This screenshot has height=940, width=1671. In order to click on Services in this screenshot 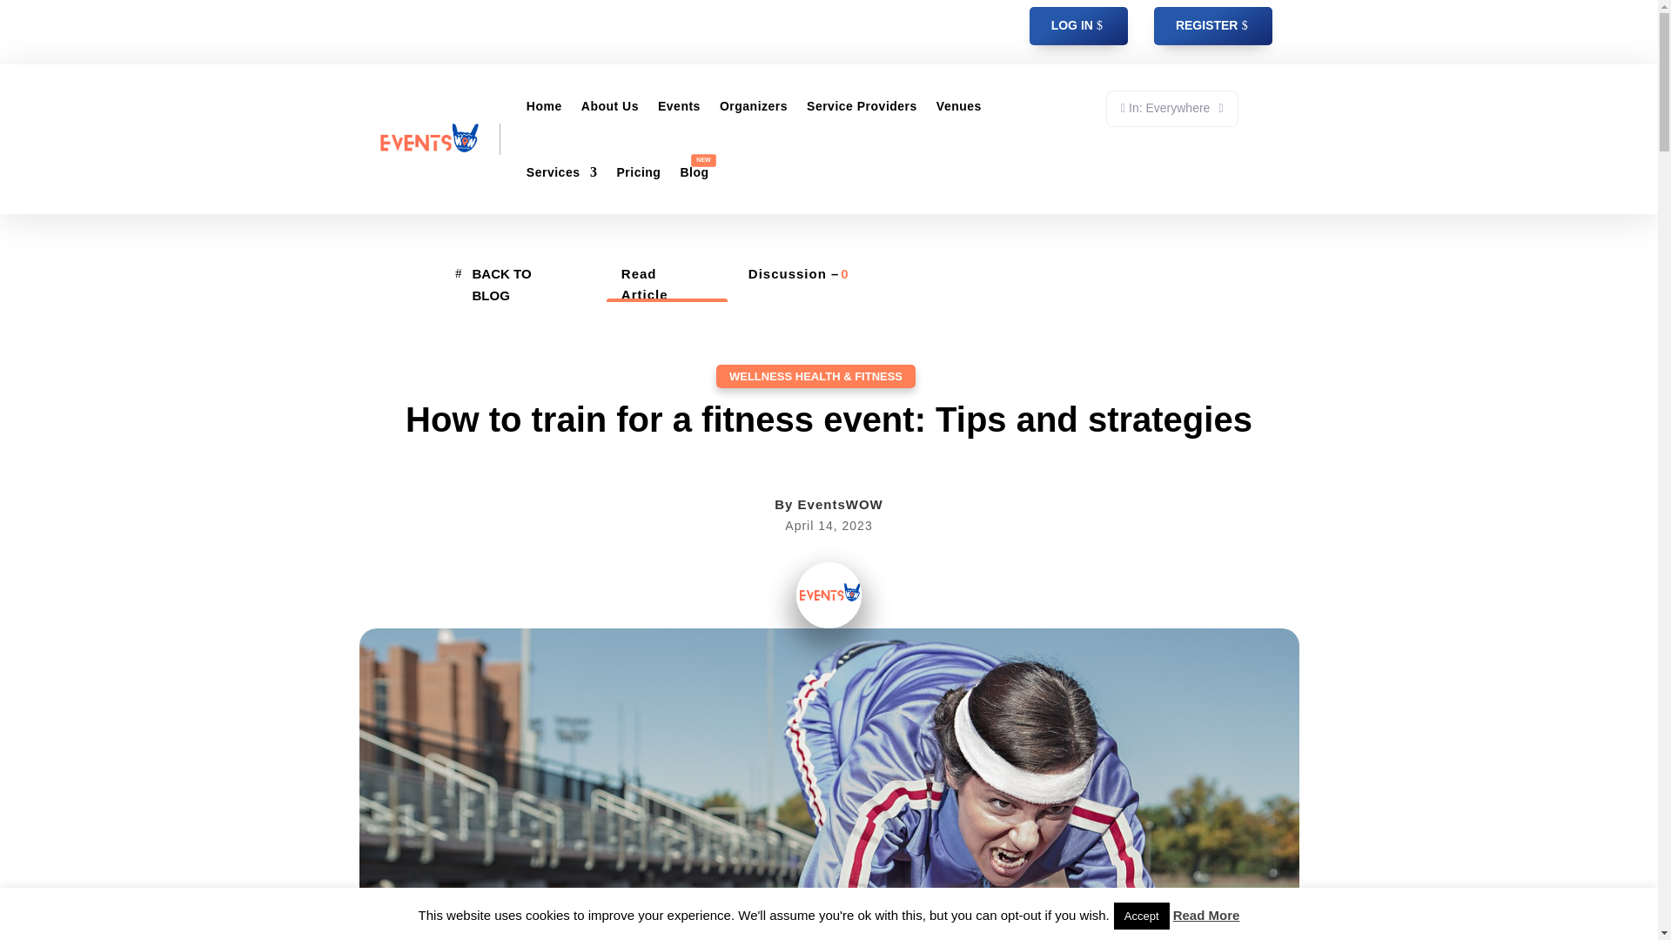, I will do `click(562, 172)`.